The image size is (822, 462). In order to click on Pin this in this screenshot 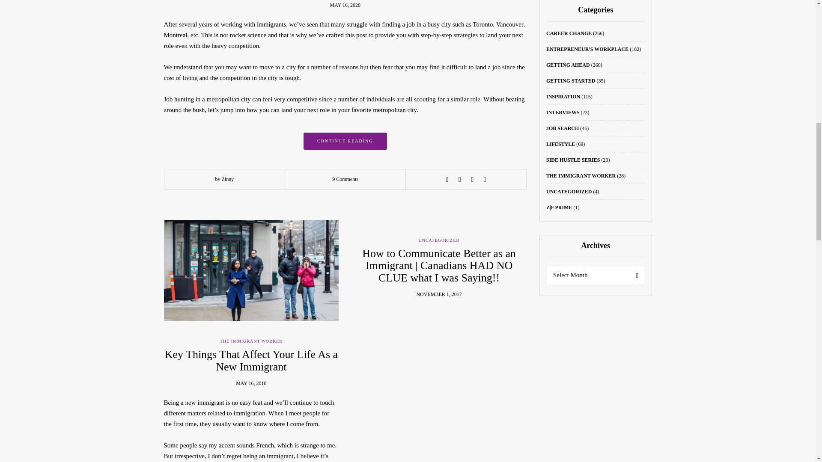, I will do `click(485, 179)`.